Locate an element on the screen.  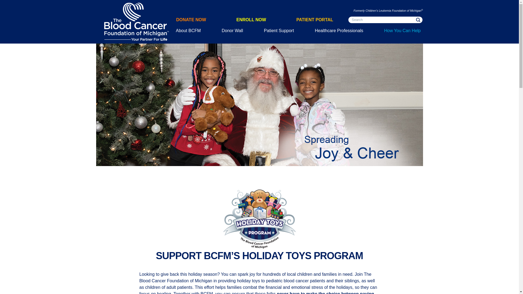
About BCFM is located at coordinates (188, 30).